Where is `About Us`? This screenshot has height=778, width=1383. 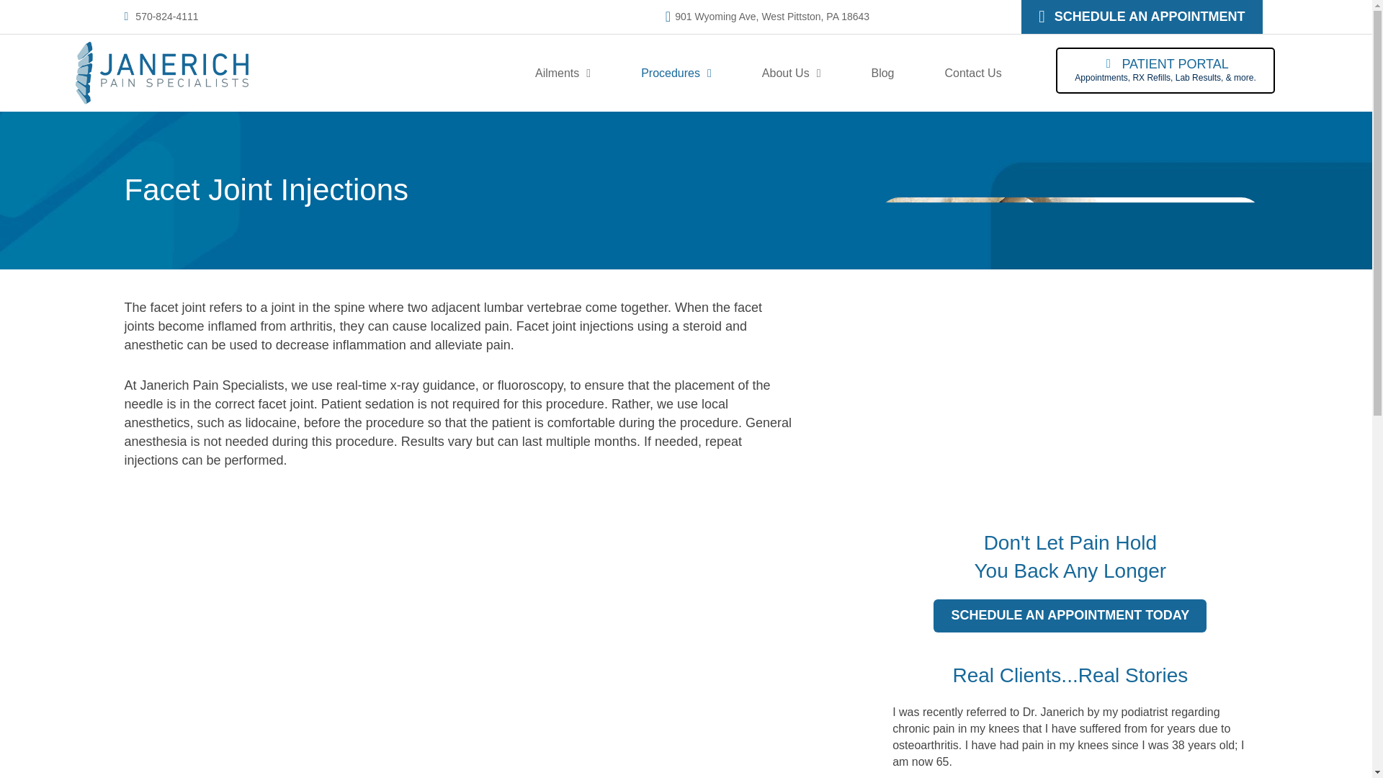 About Us is located at coordinates (791, 73).